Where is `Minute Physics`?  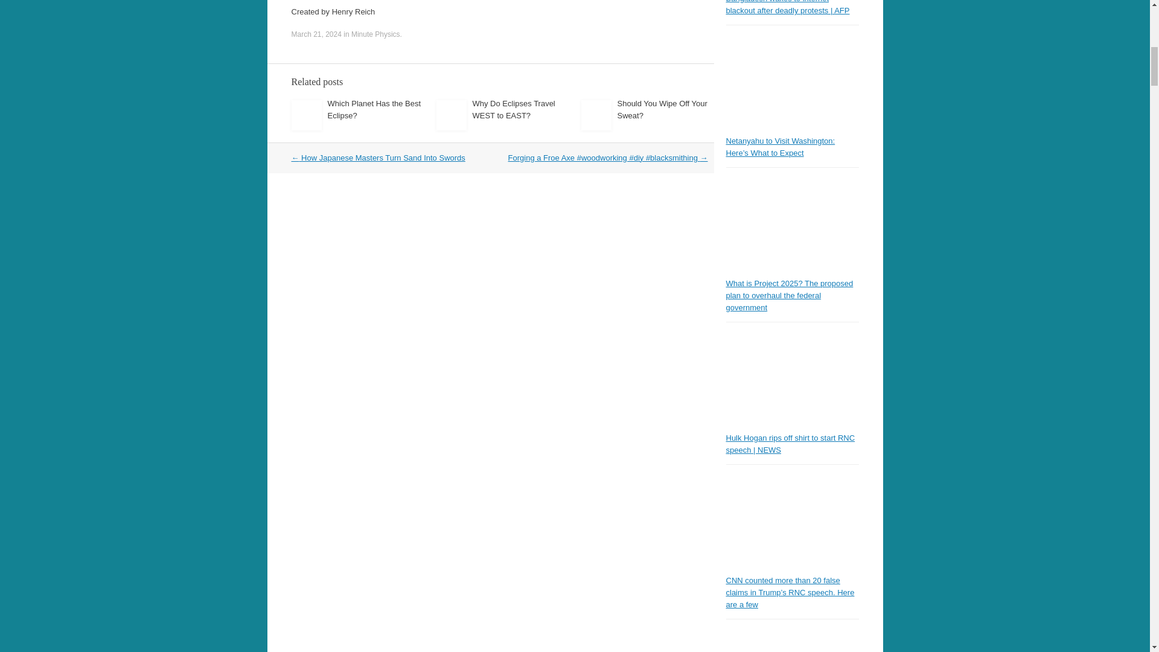
Minute Physics is located at coordinates (375, 34).